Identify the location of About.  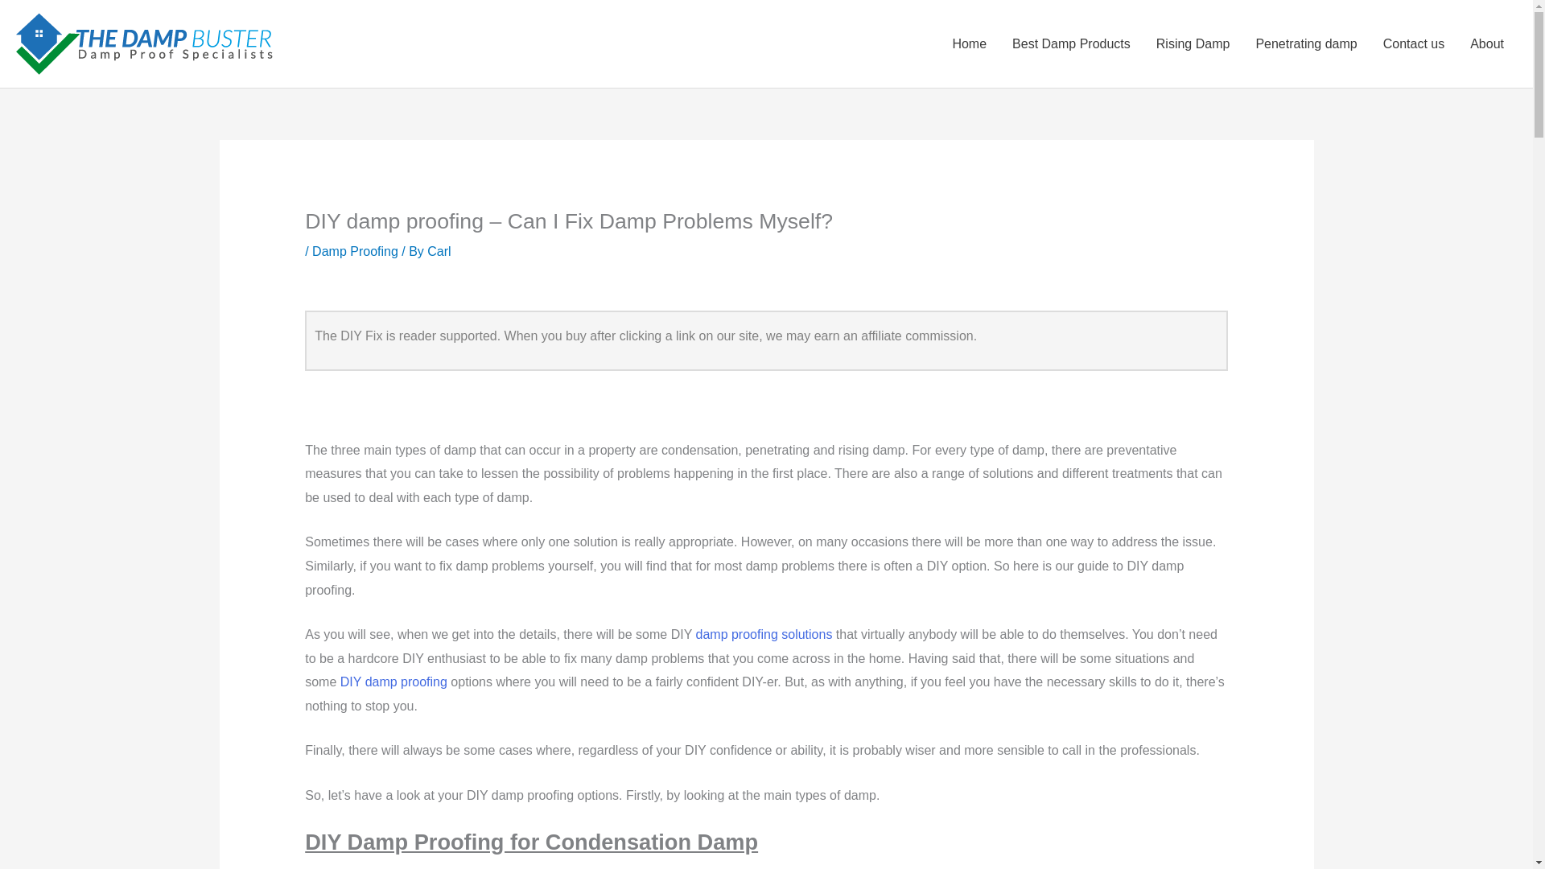
(1487, 43).